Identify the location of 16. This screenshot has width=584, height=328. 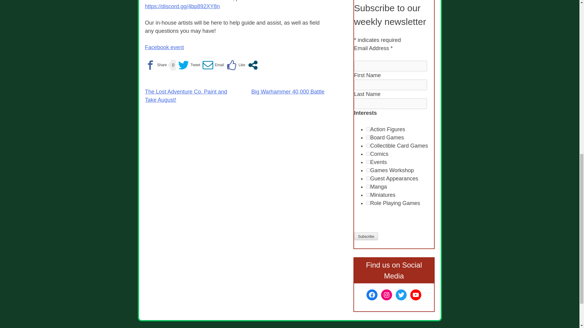
(368, 186).